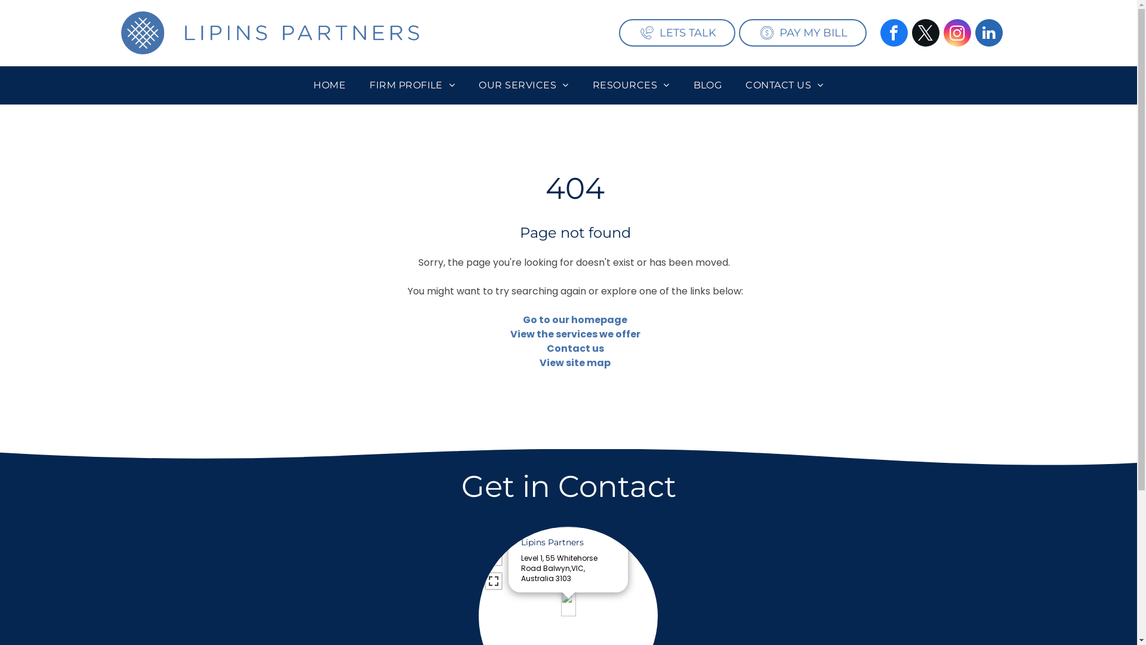  Describe the element at coordinates (494, 581) in the screenshot. I see `View Fullscreen` at that location.